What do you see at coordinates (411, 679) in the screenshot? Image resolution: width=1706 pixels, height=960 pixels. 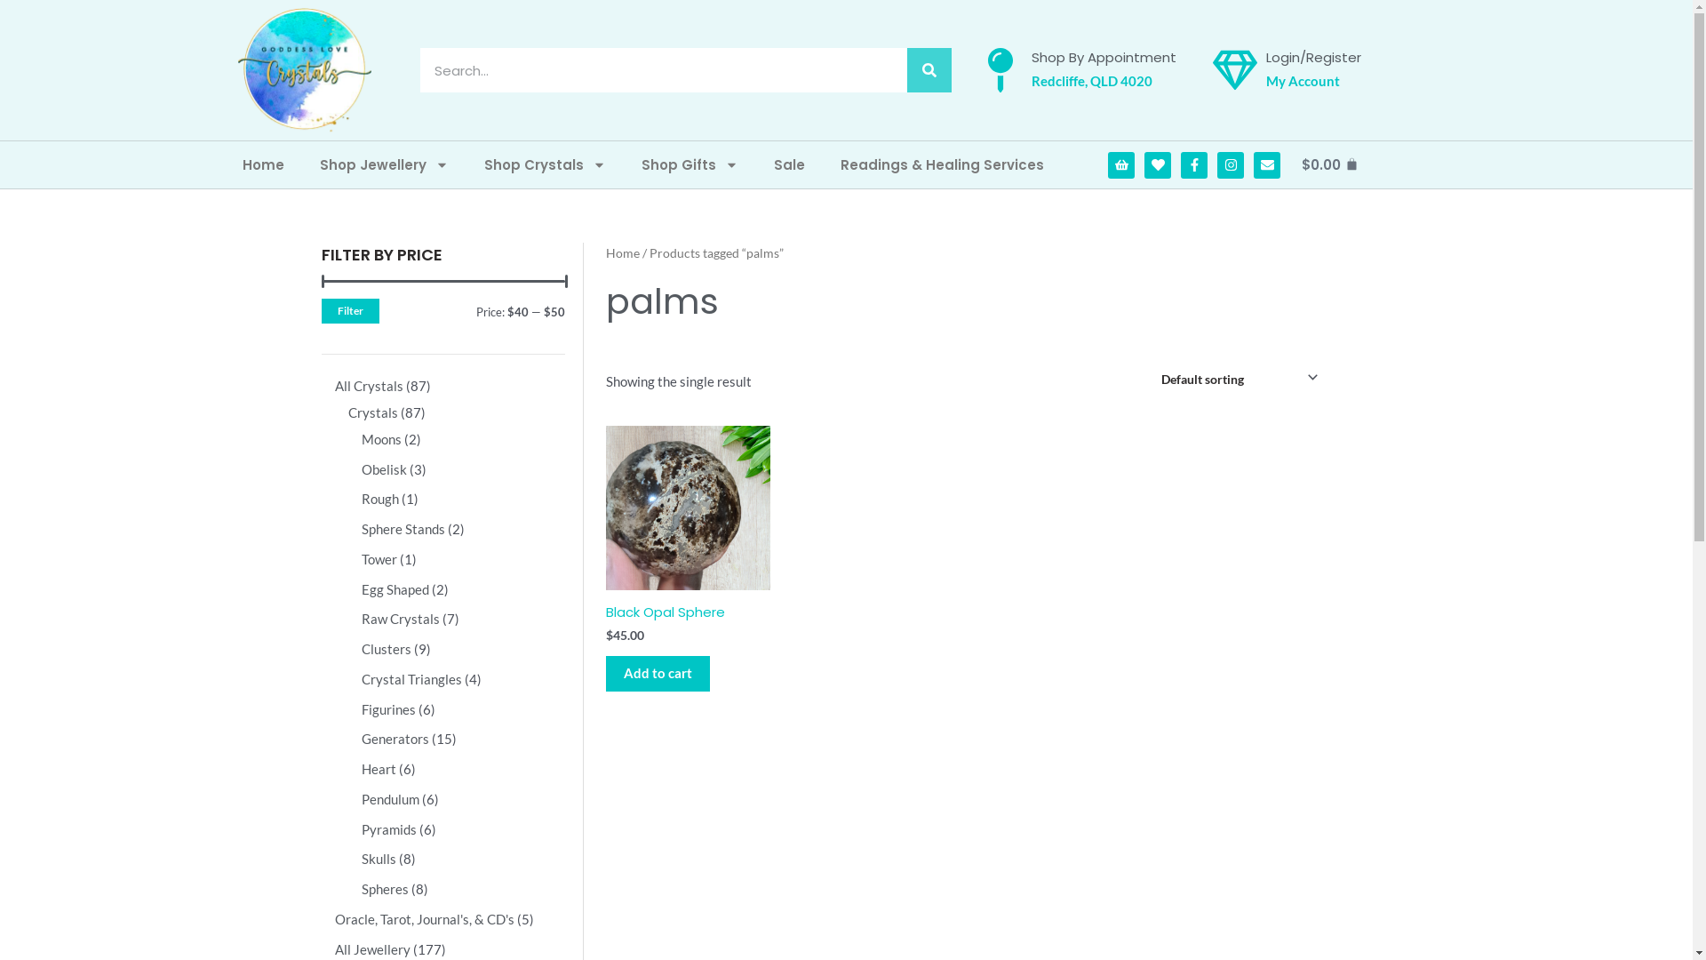 I see `Crystal Triangles` at bounding box center [411, 679].